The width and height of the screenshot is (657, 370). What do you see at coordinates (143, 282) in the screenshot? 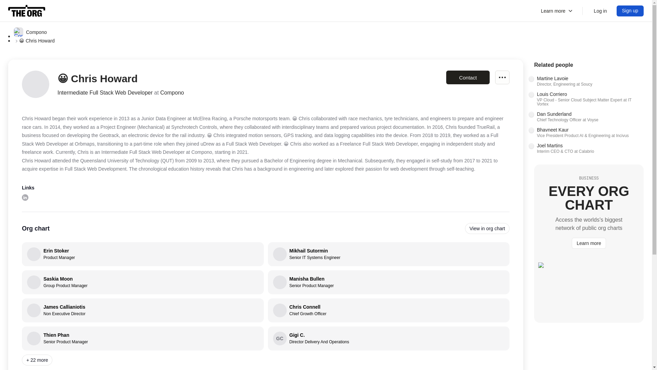
I see `Sign up to The Org` at bounding box center [143, 282].